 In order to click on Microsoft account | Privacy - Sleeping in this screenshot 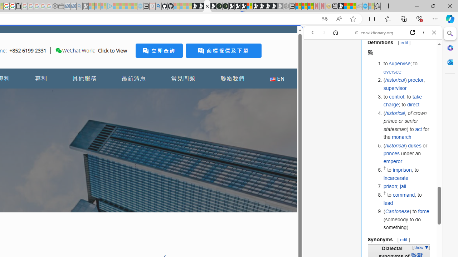, I will do `click(104, 6)`.